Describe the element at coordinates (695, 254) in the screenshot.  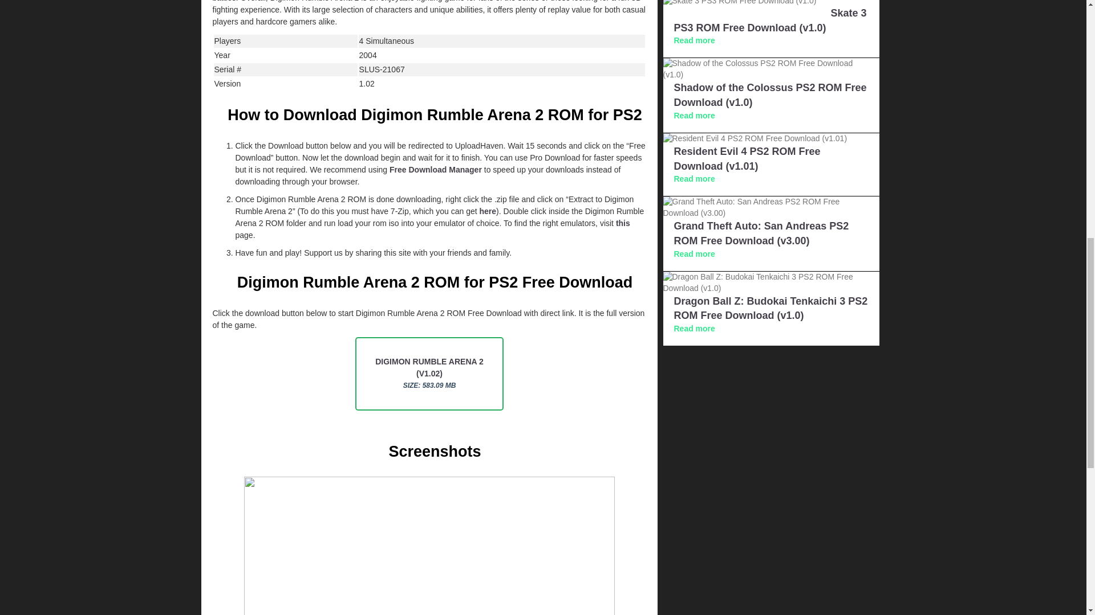
I see `Read more` at that location.